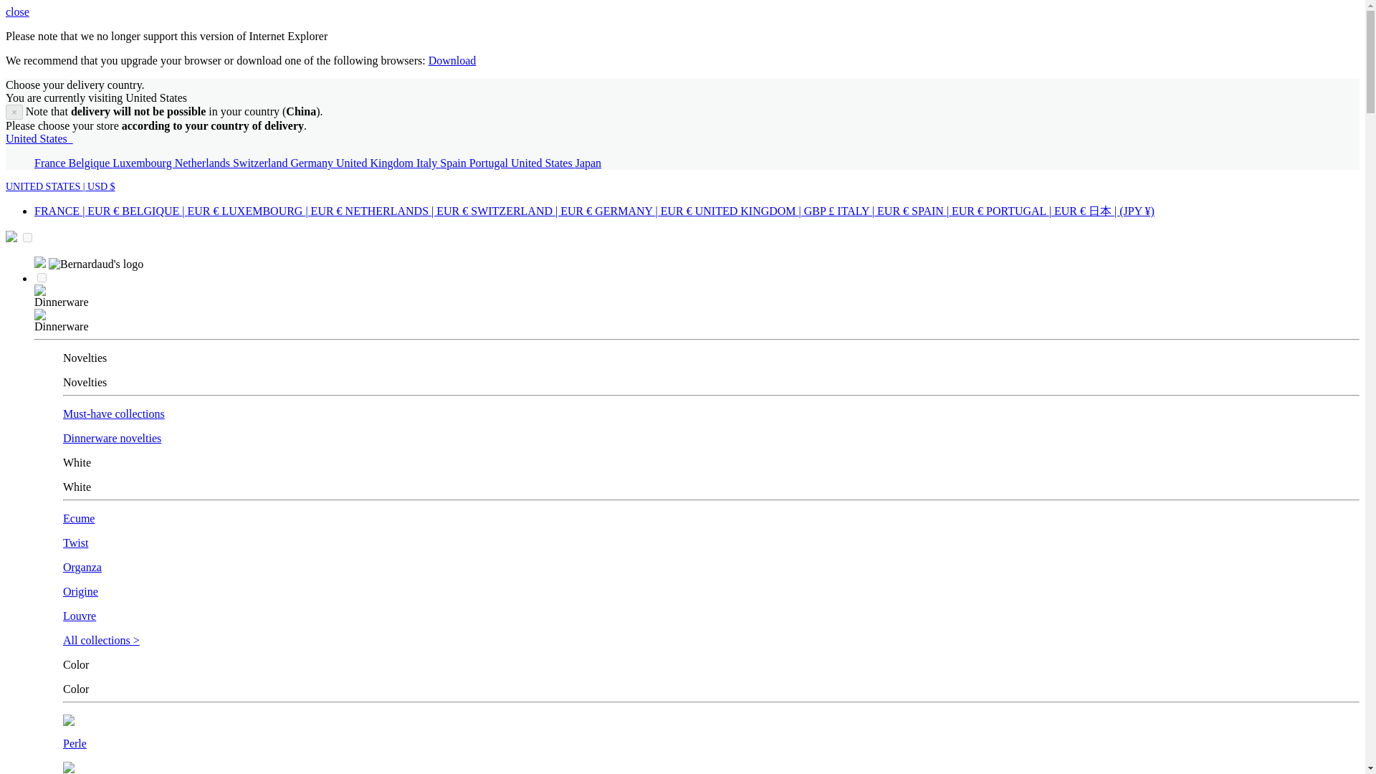 This screenshot has height=774, width=1376. What do you see at coordinates (90, 163) in the screenshot?
I see `Belgique` at bounding box center [90, 163].